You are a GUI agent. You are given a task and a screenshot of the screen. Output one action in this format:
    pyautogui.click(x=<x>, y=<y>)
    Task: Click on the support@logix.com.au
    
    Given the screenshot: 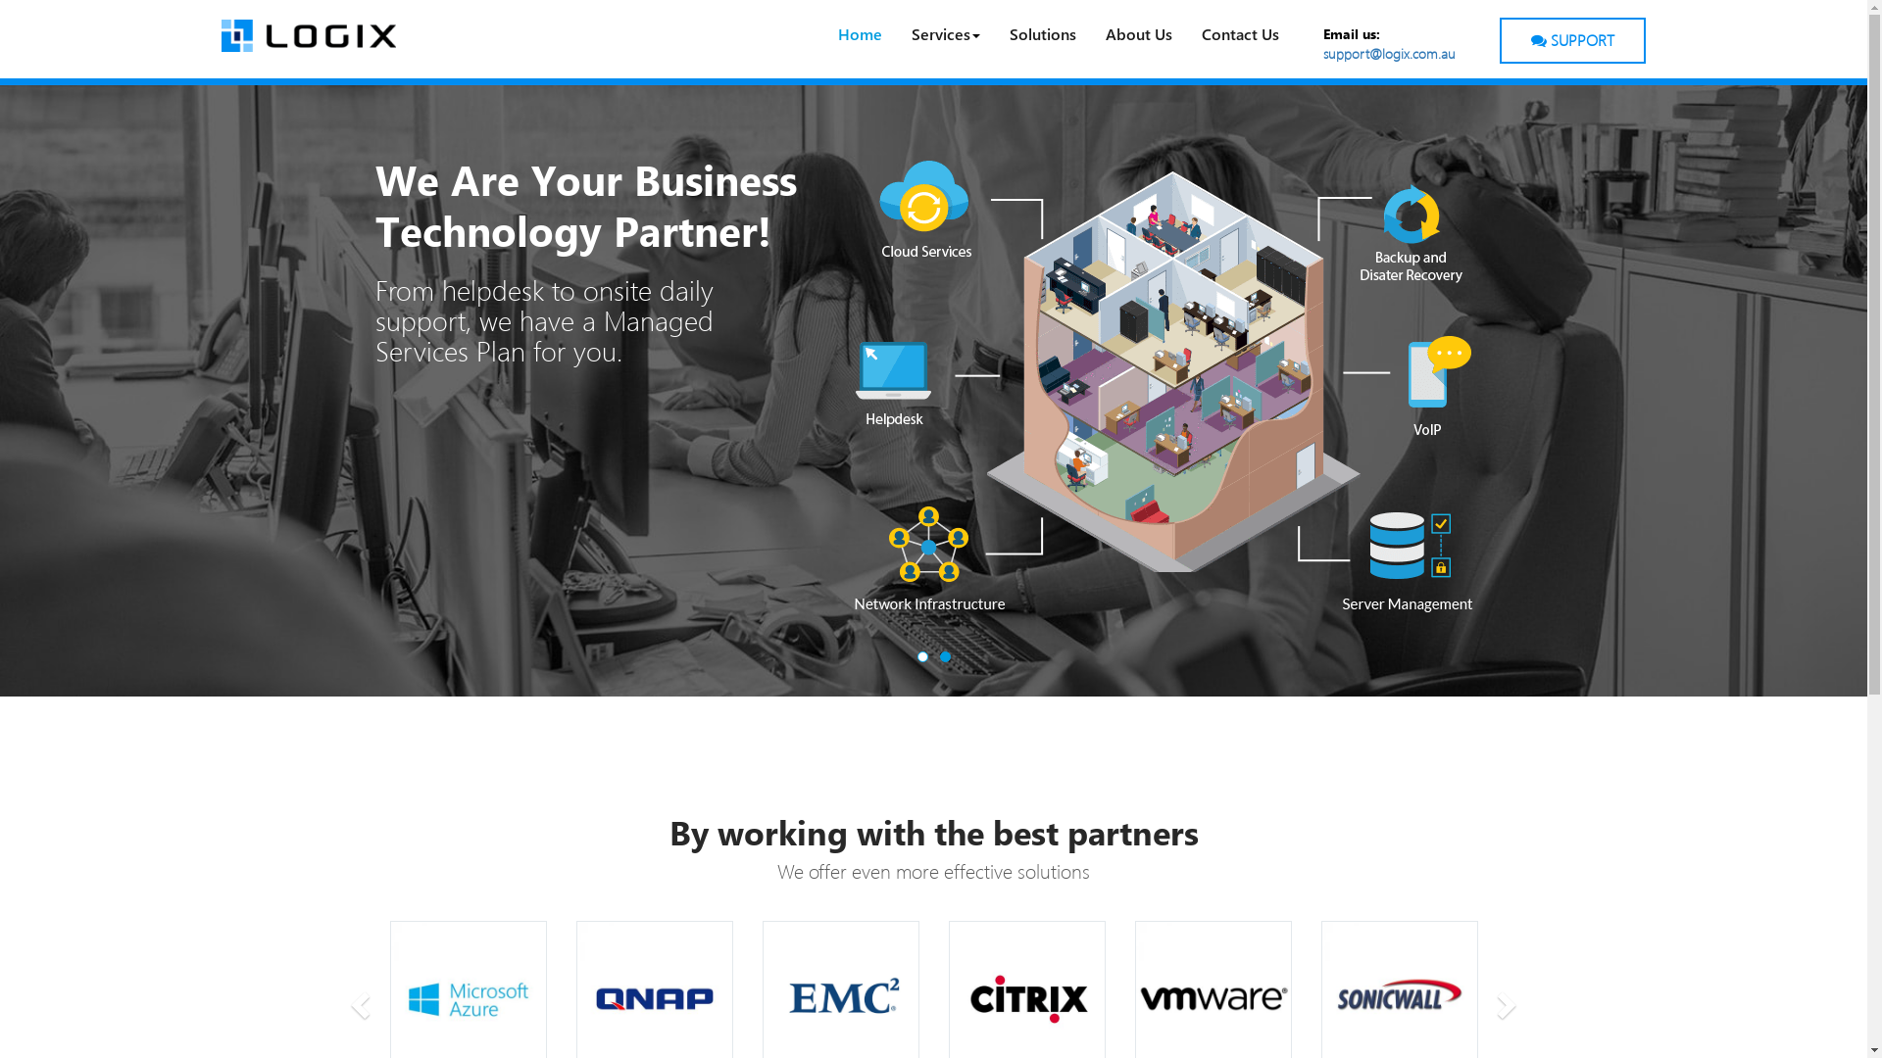 What is the action you would take?
    pyautogui.click(x=1390, y=53)
    